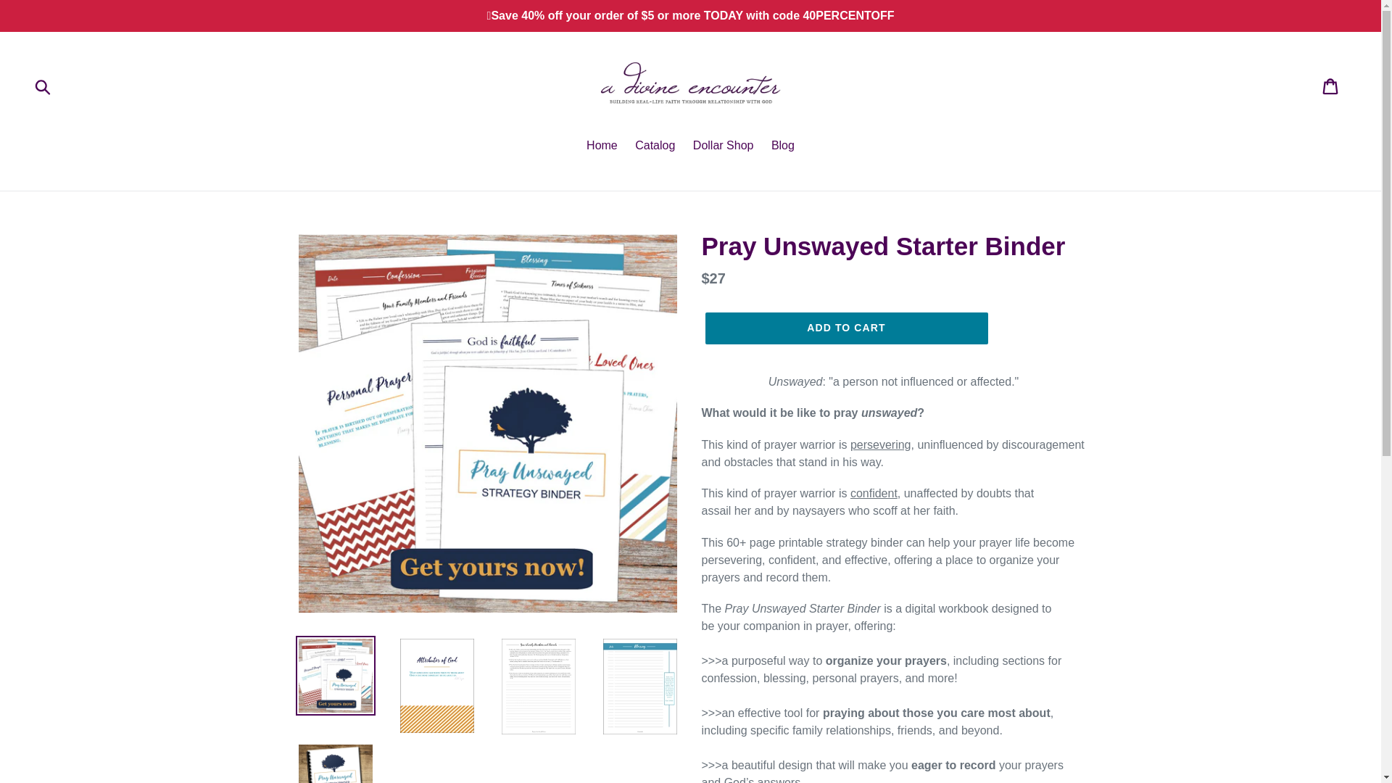 Image resolution: width=1392 pixels, height=783 pixels. I want to click on Cart, so click(1331, 86).